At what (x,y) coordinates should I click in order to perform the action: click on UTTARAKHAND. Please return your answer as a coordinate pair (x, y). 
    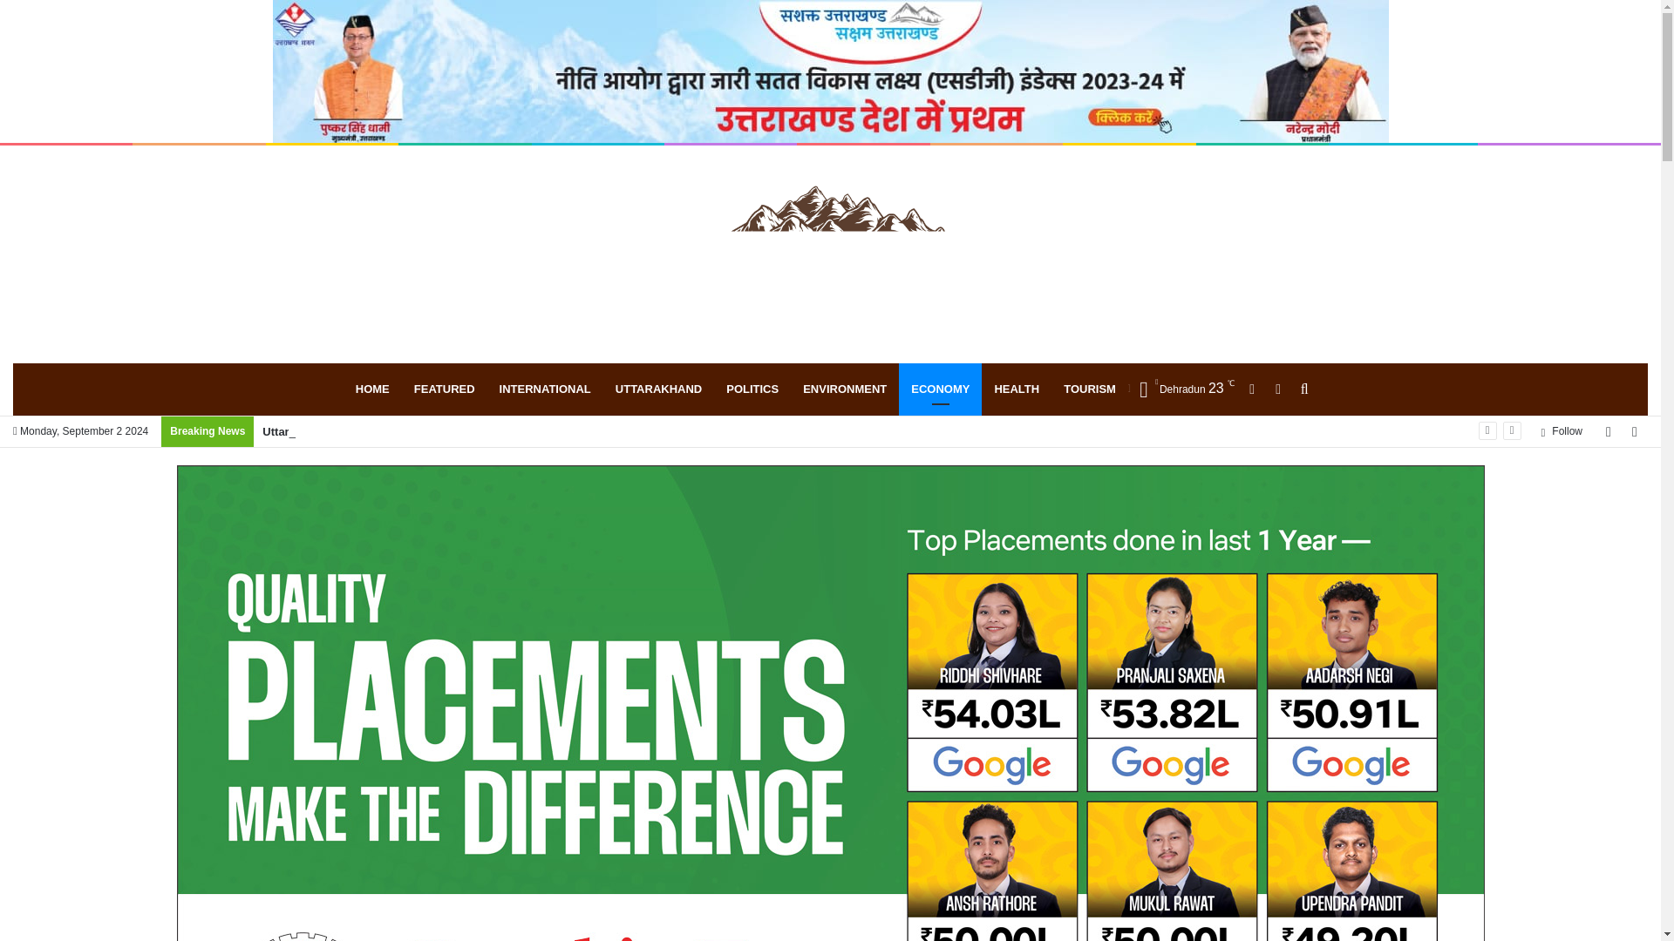
    Looking at the image, I should click on (658, 389).